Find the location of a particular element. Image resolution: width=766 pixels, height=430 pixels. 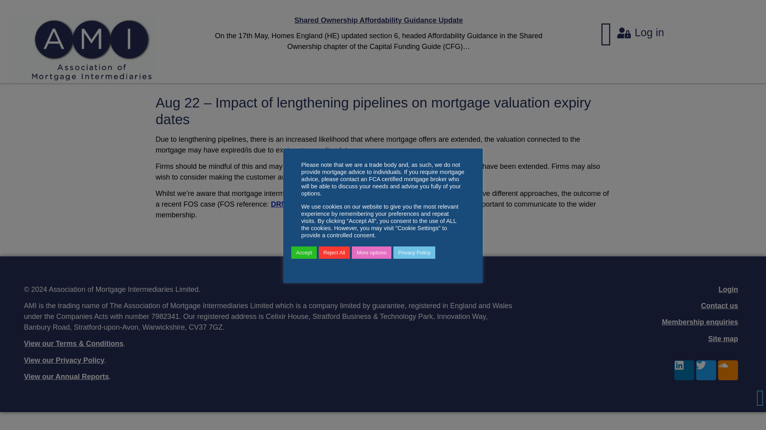

View our Privacy Policy is located at coordinates (64, 360).